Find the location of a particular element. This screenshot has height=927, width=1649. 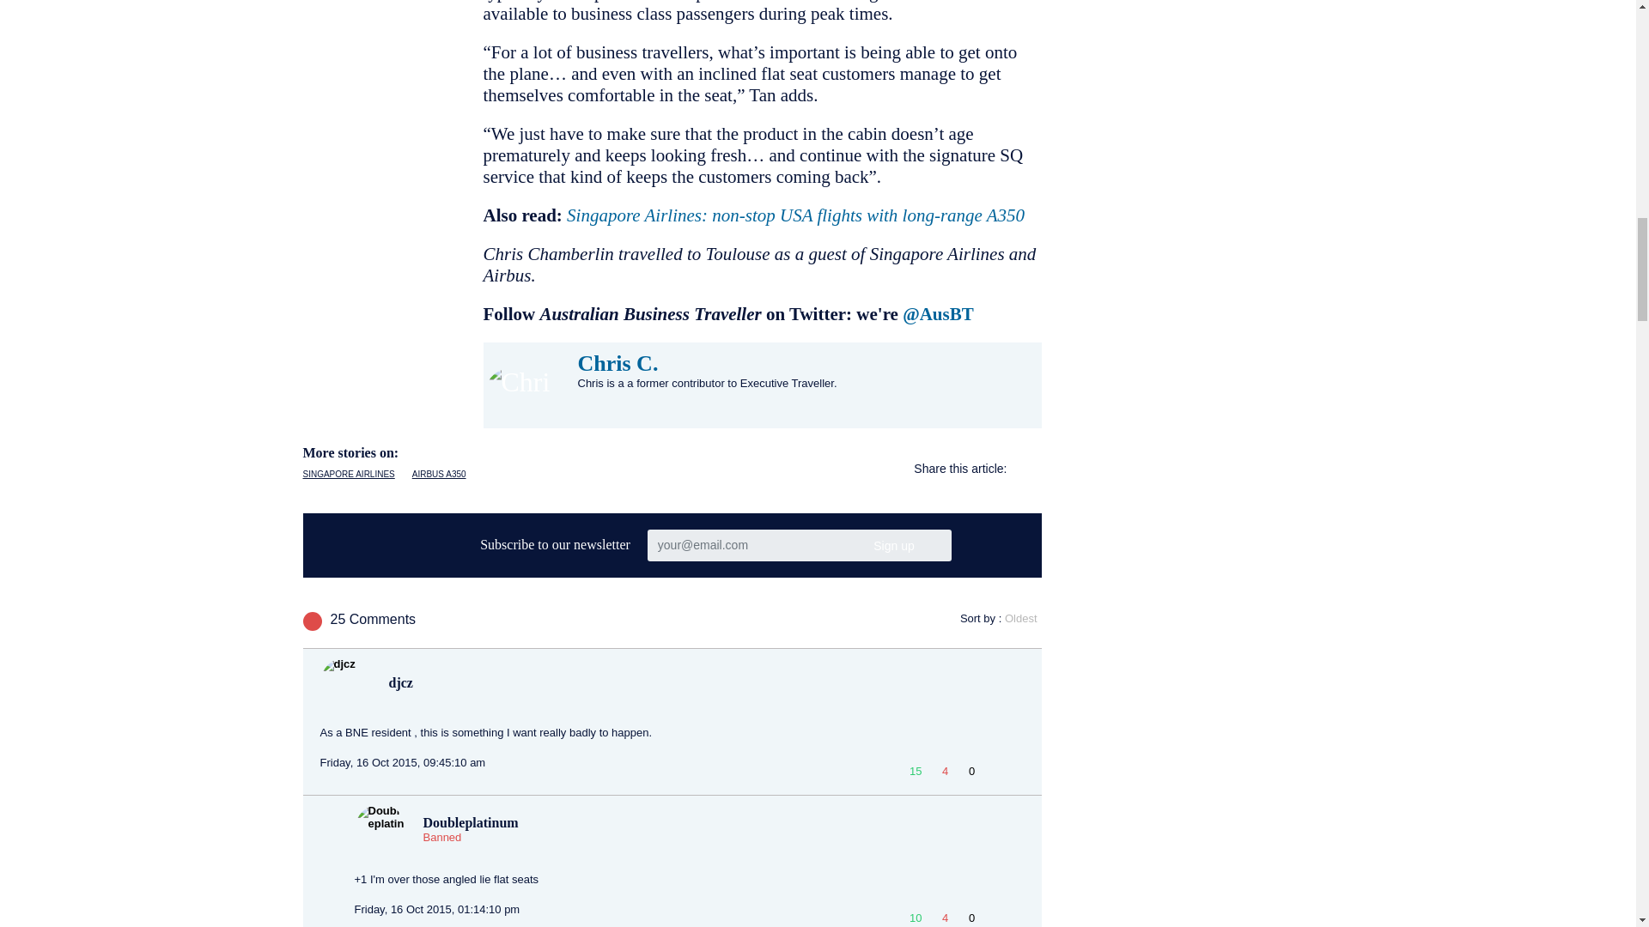

Thank Doubleplatinum for this helpful post is located at coordinates (971, 915).